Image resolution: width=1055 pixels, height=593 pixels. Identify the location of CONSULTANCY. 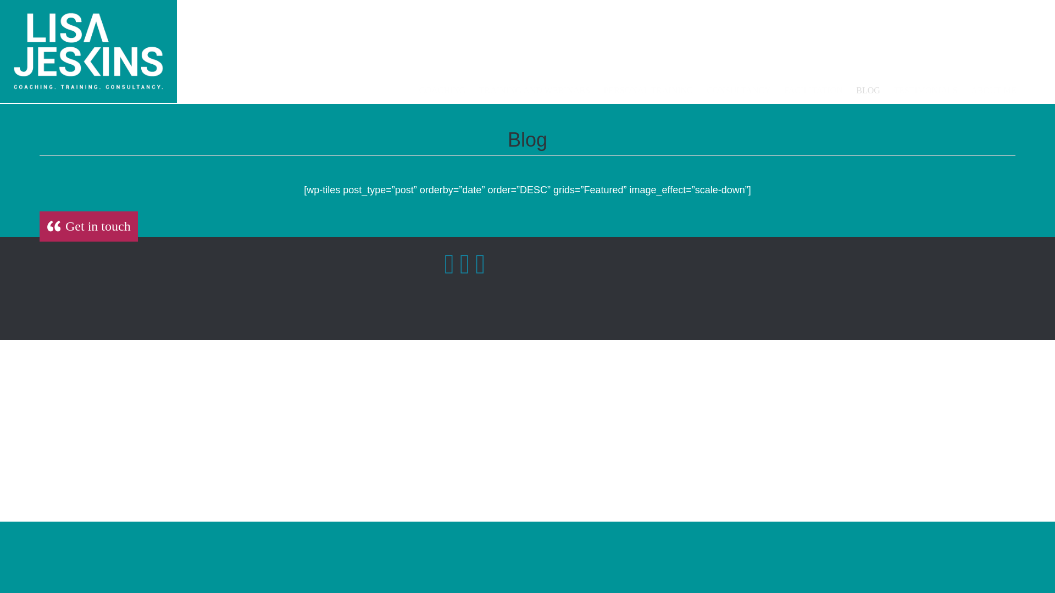
(738, 85).